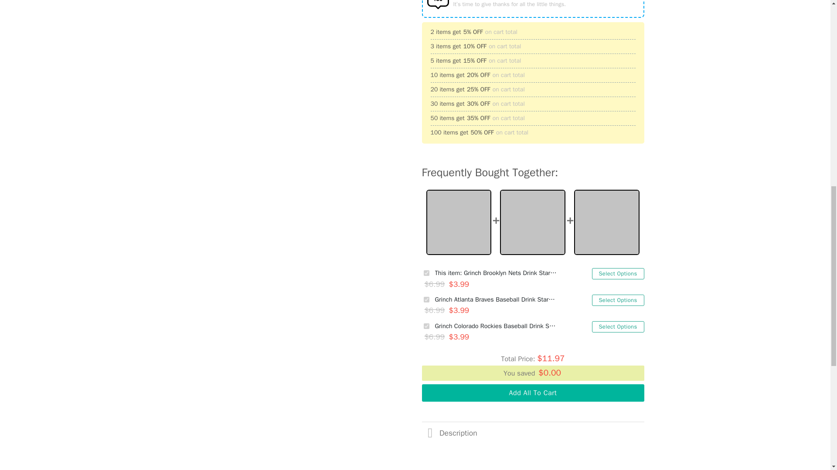 This screenshot has height=470, width=837. I want to click on 190262, so click(426, 326).